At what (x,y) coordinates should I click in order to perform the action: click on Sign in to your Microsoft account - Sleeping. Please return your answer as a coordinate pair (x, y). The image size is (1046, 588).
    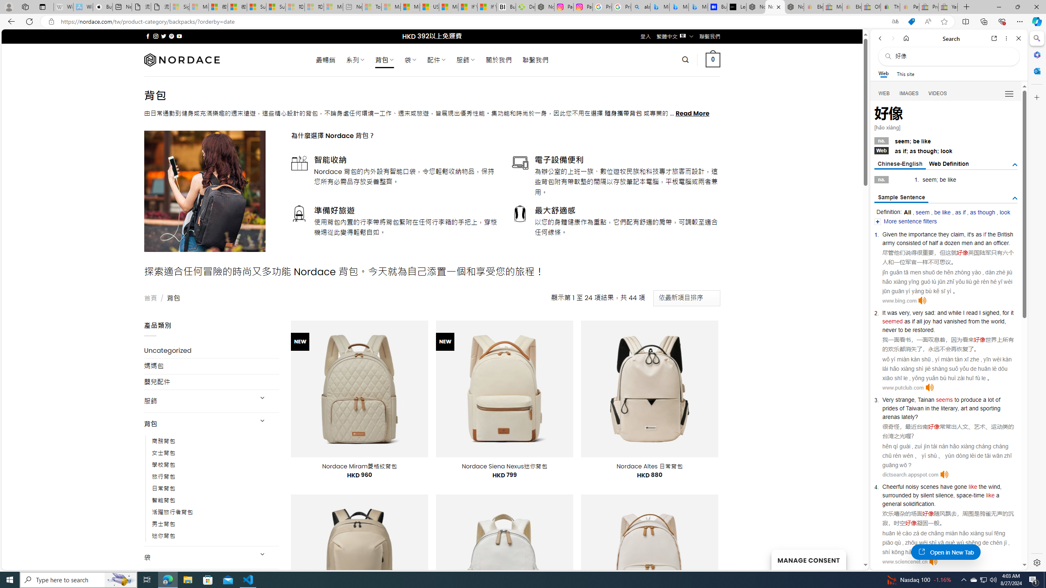
    Looking at the image, I should click on (179, 7).